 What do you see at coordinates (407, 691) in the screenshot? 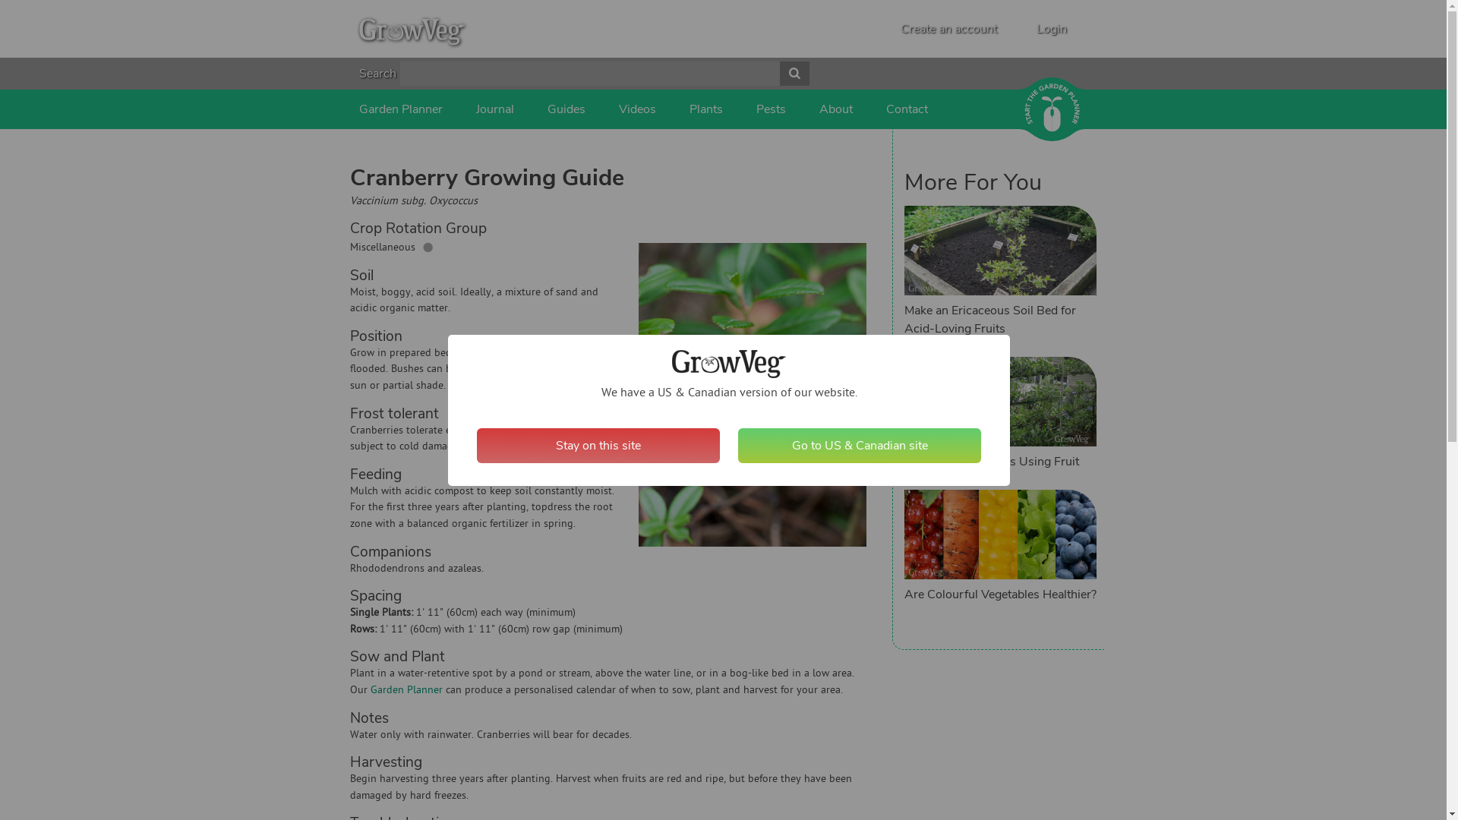
I see `Garden Planner` at bounding box center [407, 691].